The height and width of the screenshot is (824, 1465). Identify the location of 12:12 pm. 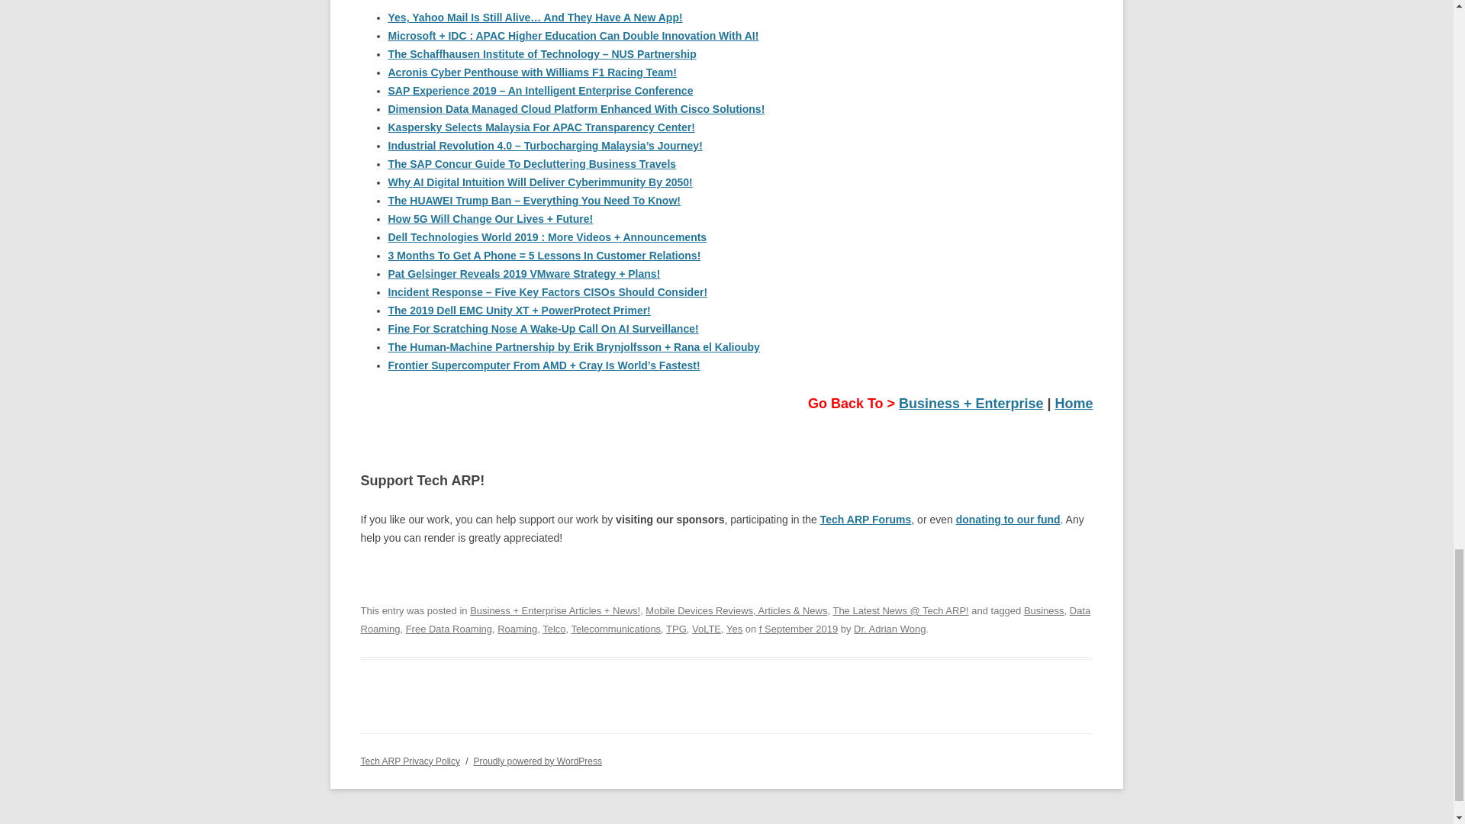
(798, 629).